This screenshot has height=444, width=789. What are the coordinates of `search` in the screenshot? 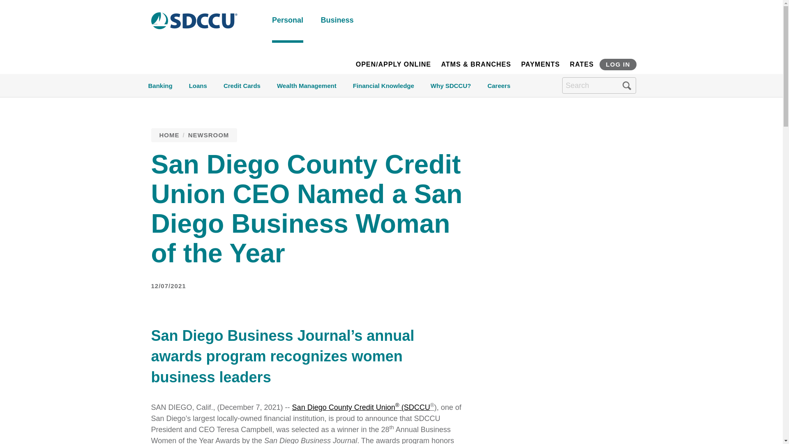 It's located at (408, 150).